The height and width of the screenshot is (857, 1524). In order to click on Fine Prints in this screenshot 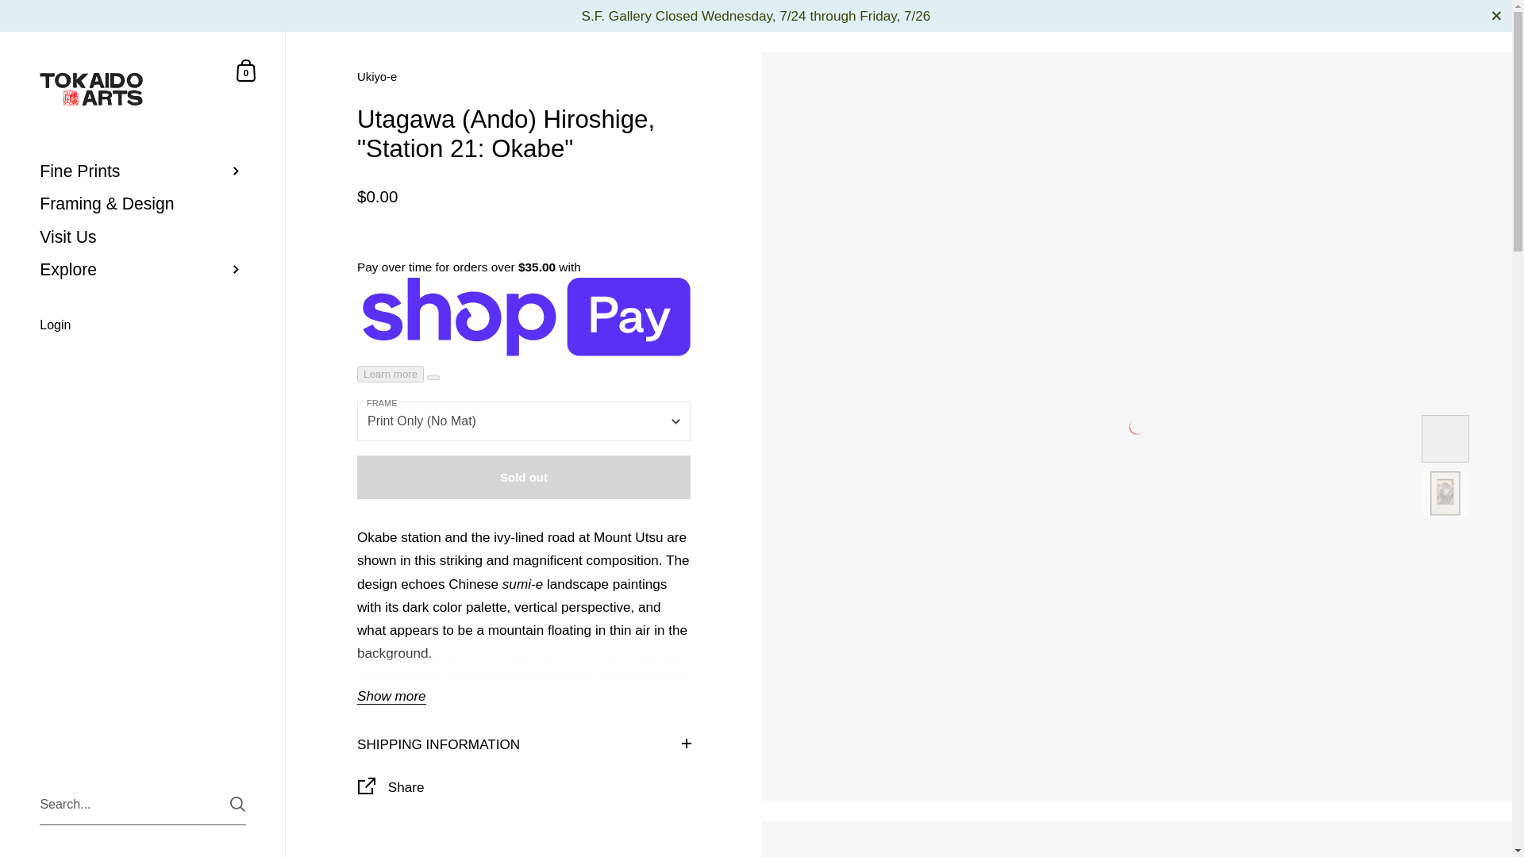, I will do `click(143, 171)`.